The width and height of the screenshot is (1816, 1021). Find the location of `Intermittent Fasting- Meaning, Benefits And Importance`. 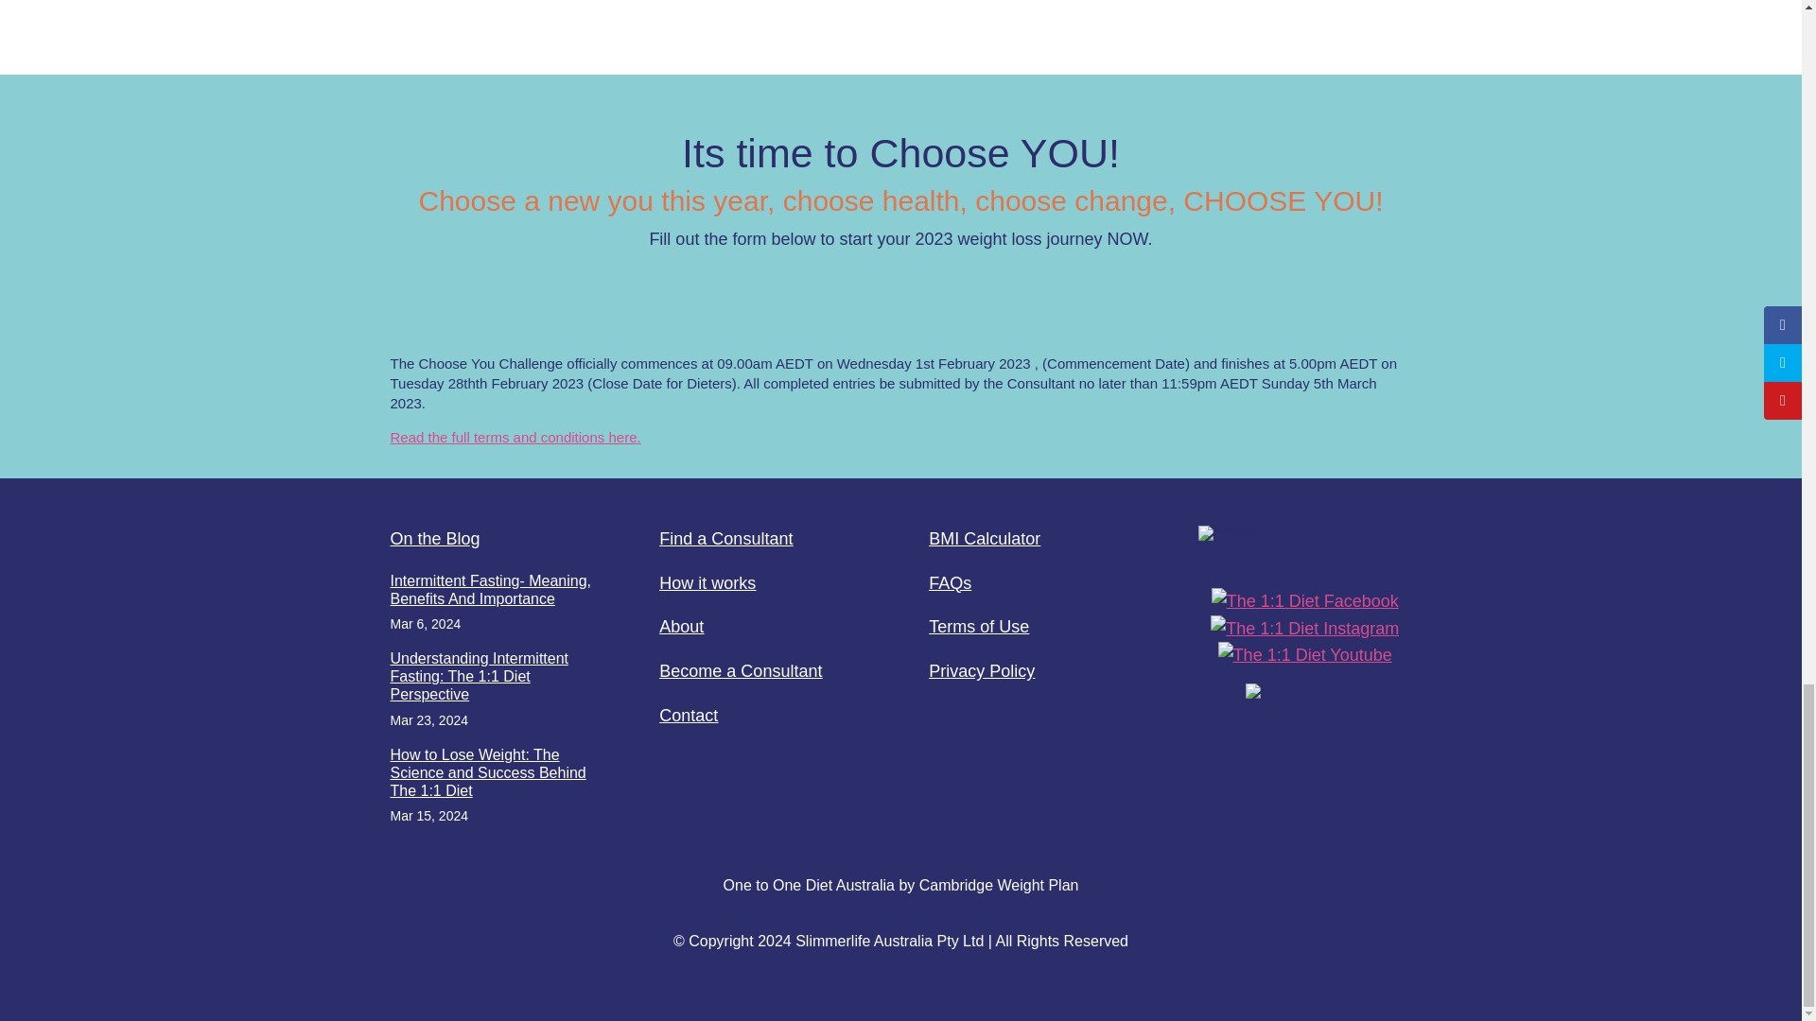

Intermittent Fasting- Meaning, Benefits And Importance is located at coordinates (490, 589).